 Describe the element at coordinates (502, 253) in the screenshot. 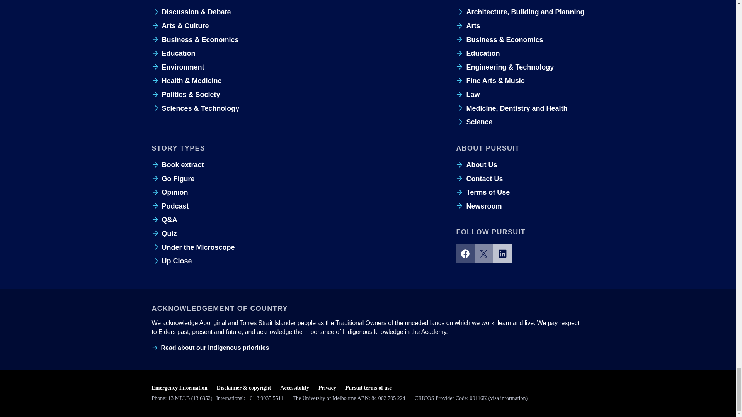

I see `linkedin` at that location.